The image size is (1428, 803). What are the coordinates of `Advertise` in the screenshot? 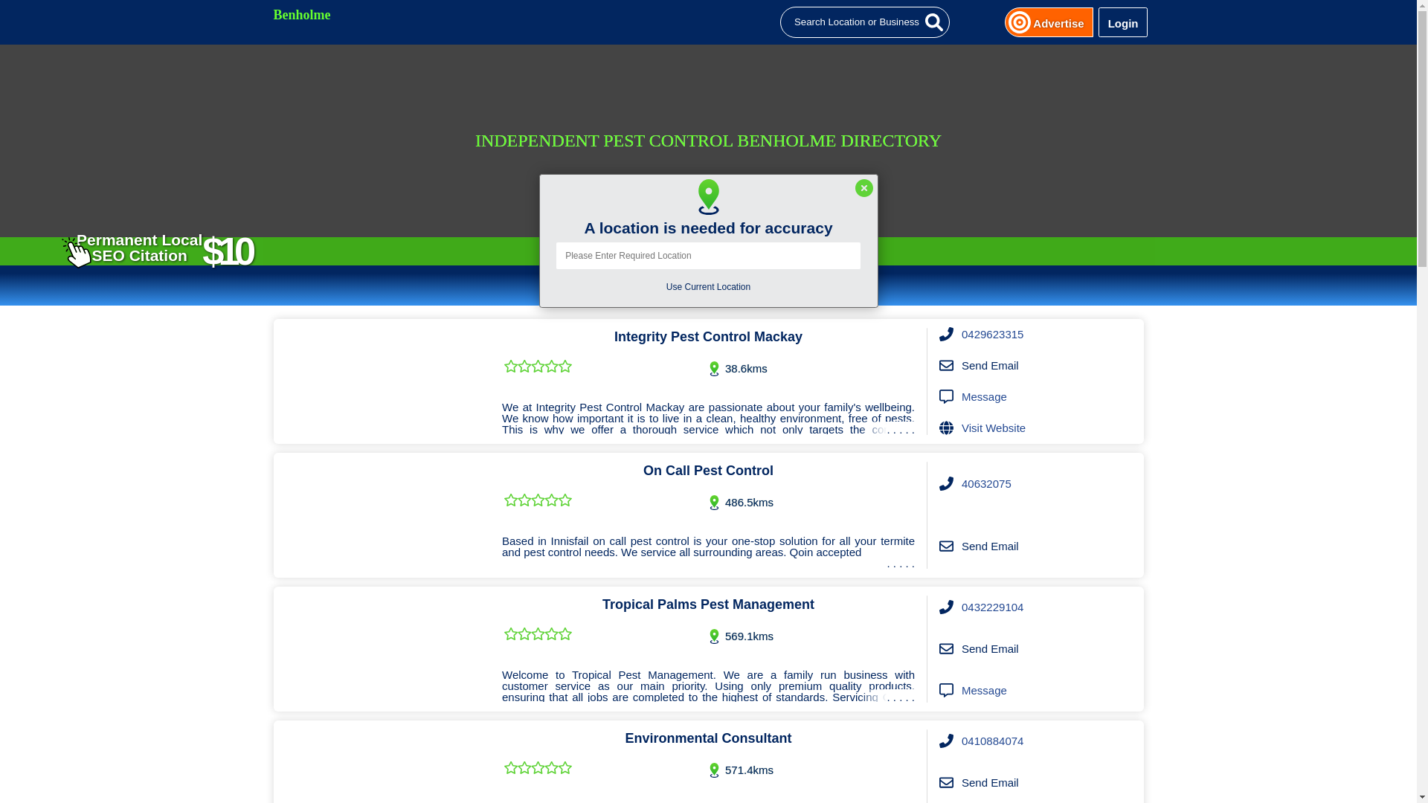 It's located at (1058, 22).